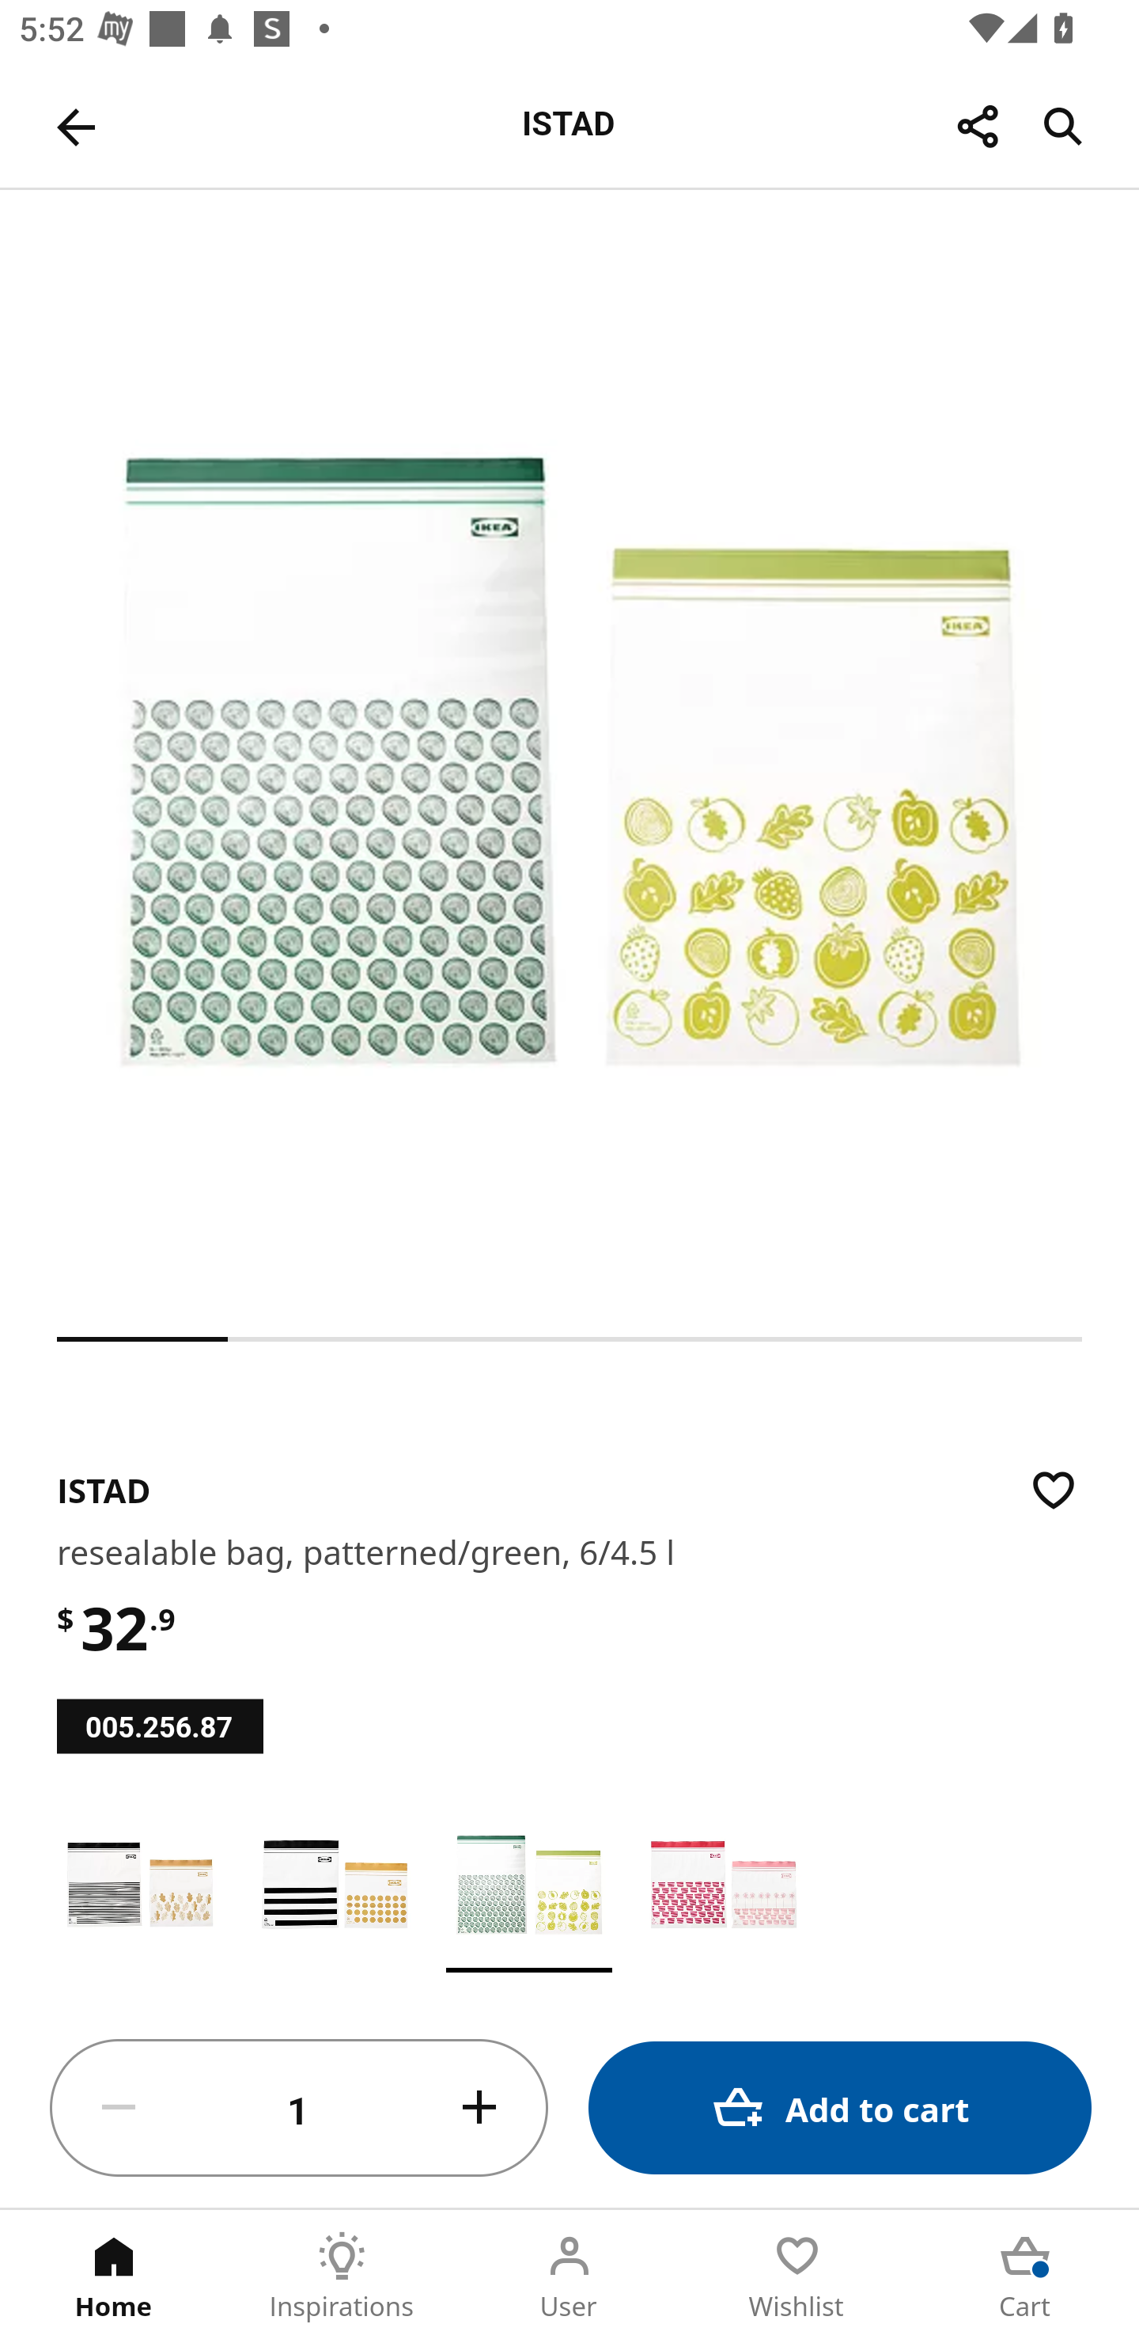 The width and height of the screenshot is (1139, 2343). I want to click on Cart
Tab 5 of 5, so click(1025, 2277).